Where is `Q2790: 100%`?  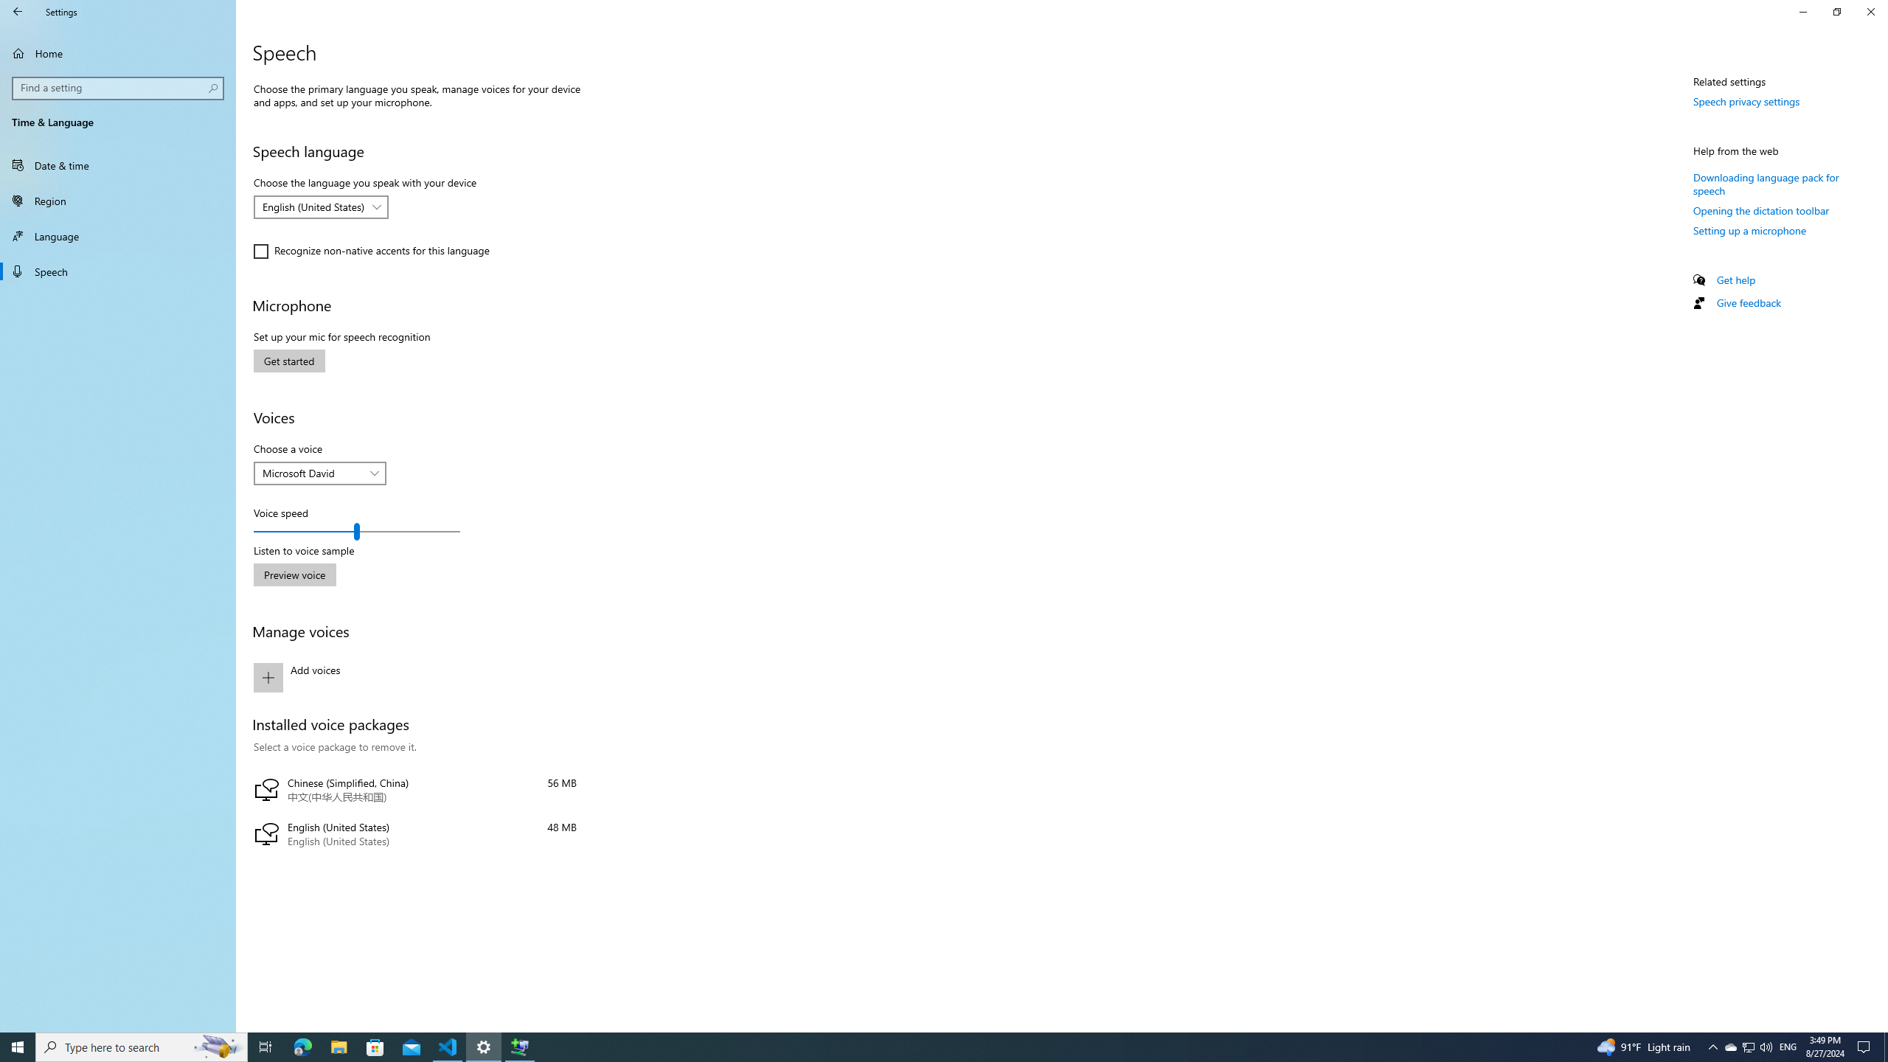 Q2790: 100% is located at coordinates (1766, 1047).